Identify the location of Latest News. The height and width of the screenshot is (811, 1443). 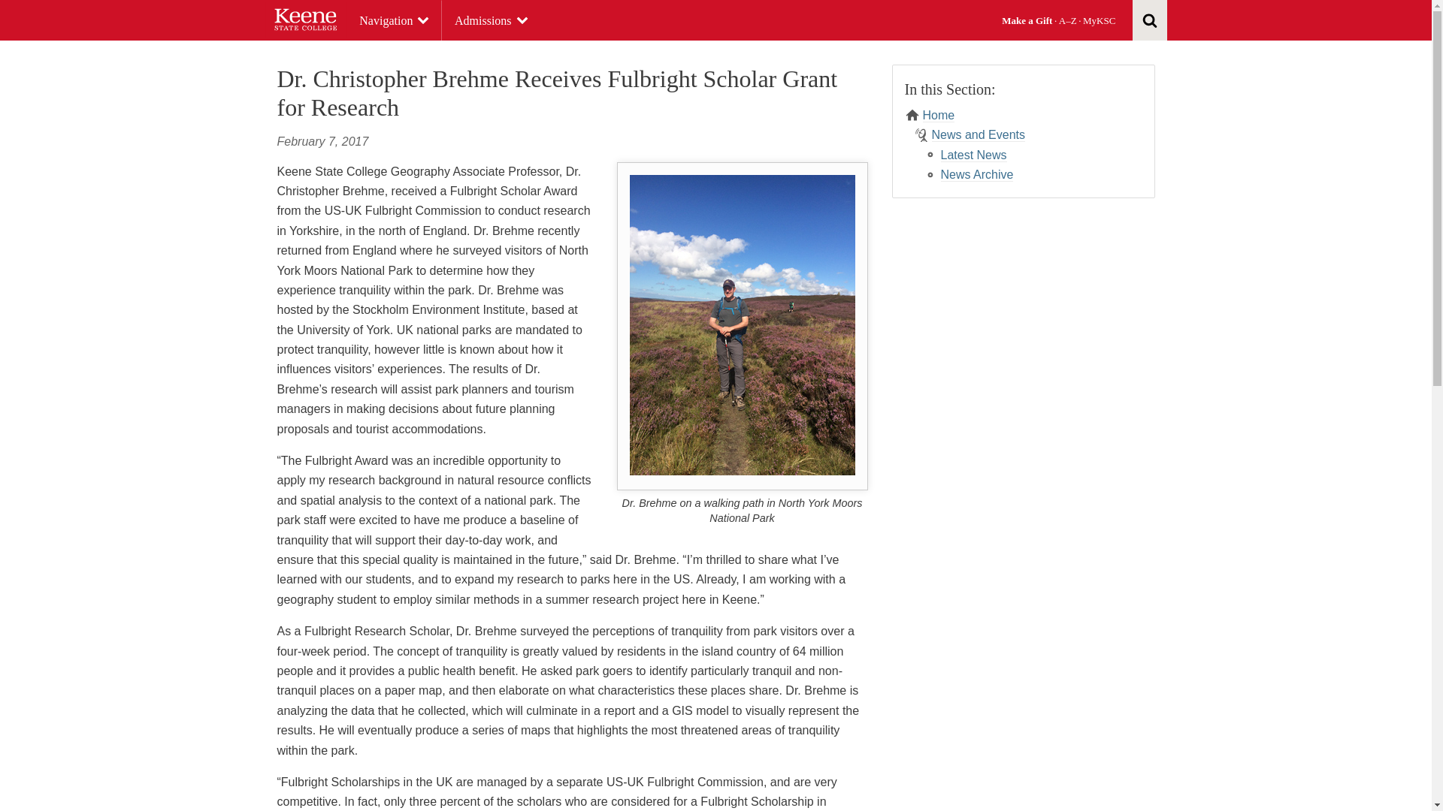
(974, 155).